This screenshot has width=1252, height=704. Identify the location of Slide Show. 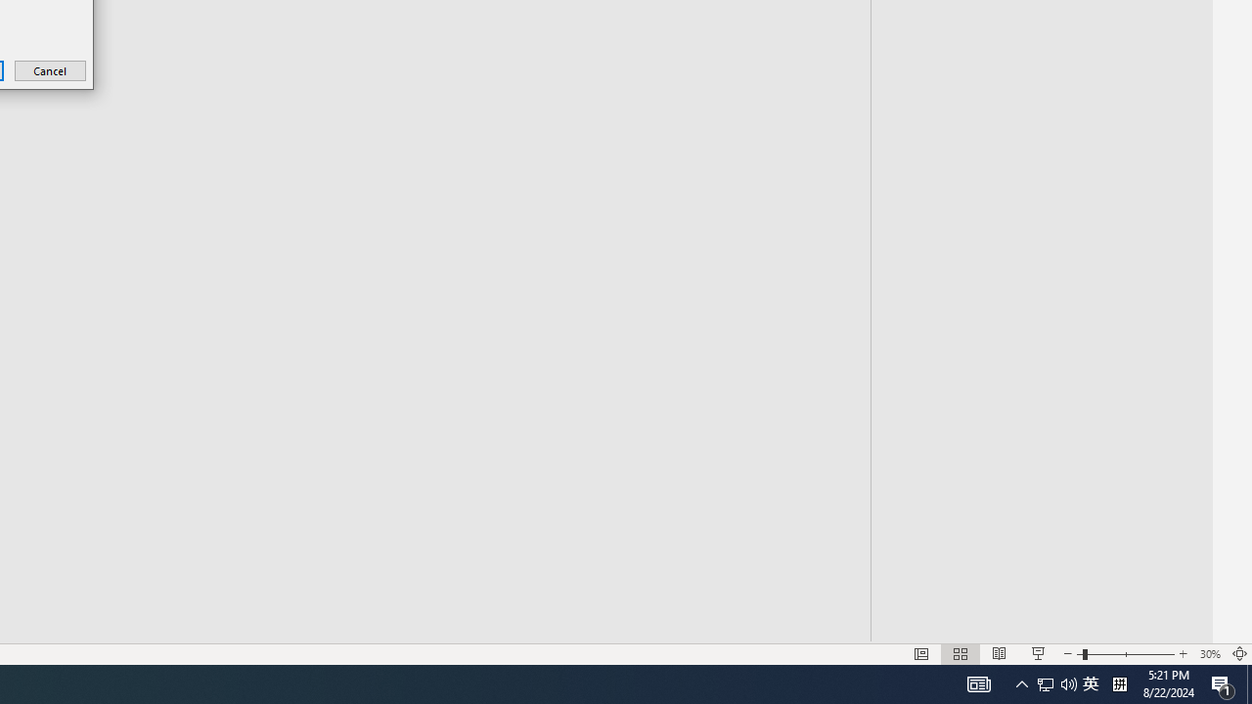
(1080, 653).